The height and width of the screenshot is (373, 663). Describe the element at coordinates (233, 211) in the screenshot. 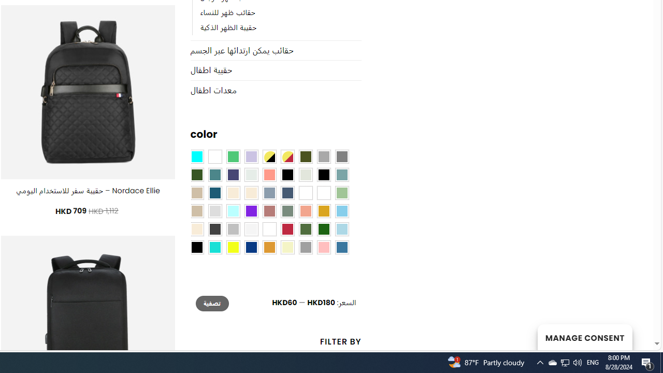

I see `Mint` at that location.